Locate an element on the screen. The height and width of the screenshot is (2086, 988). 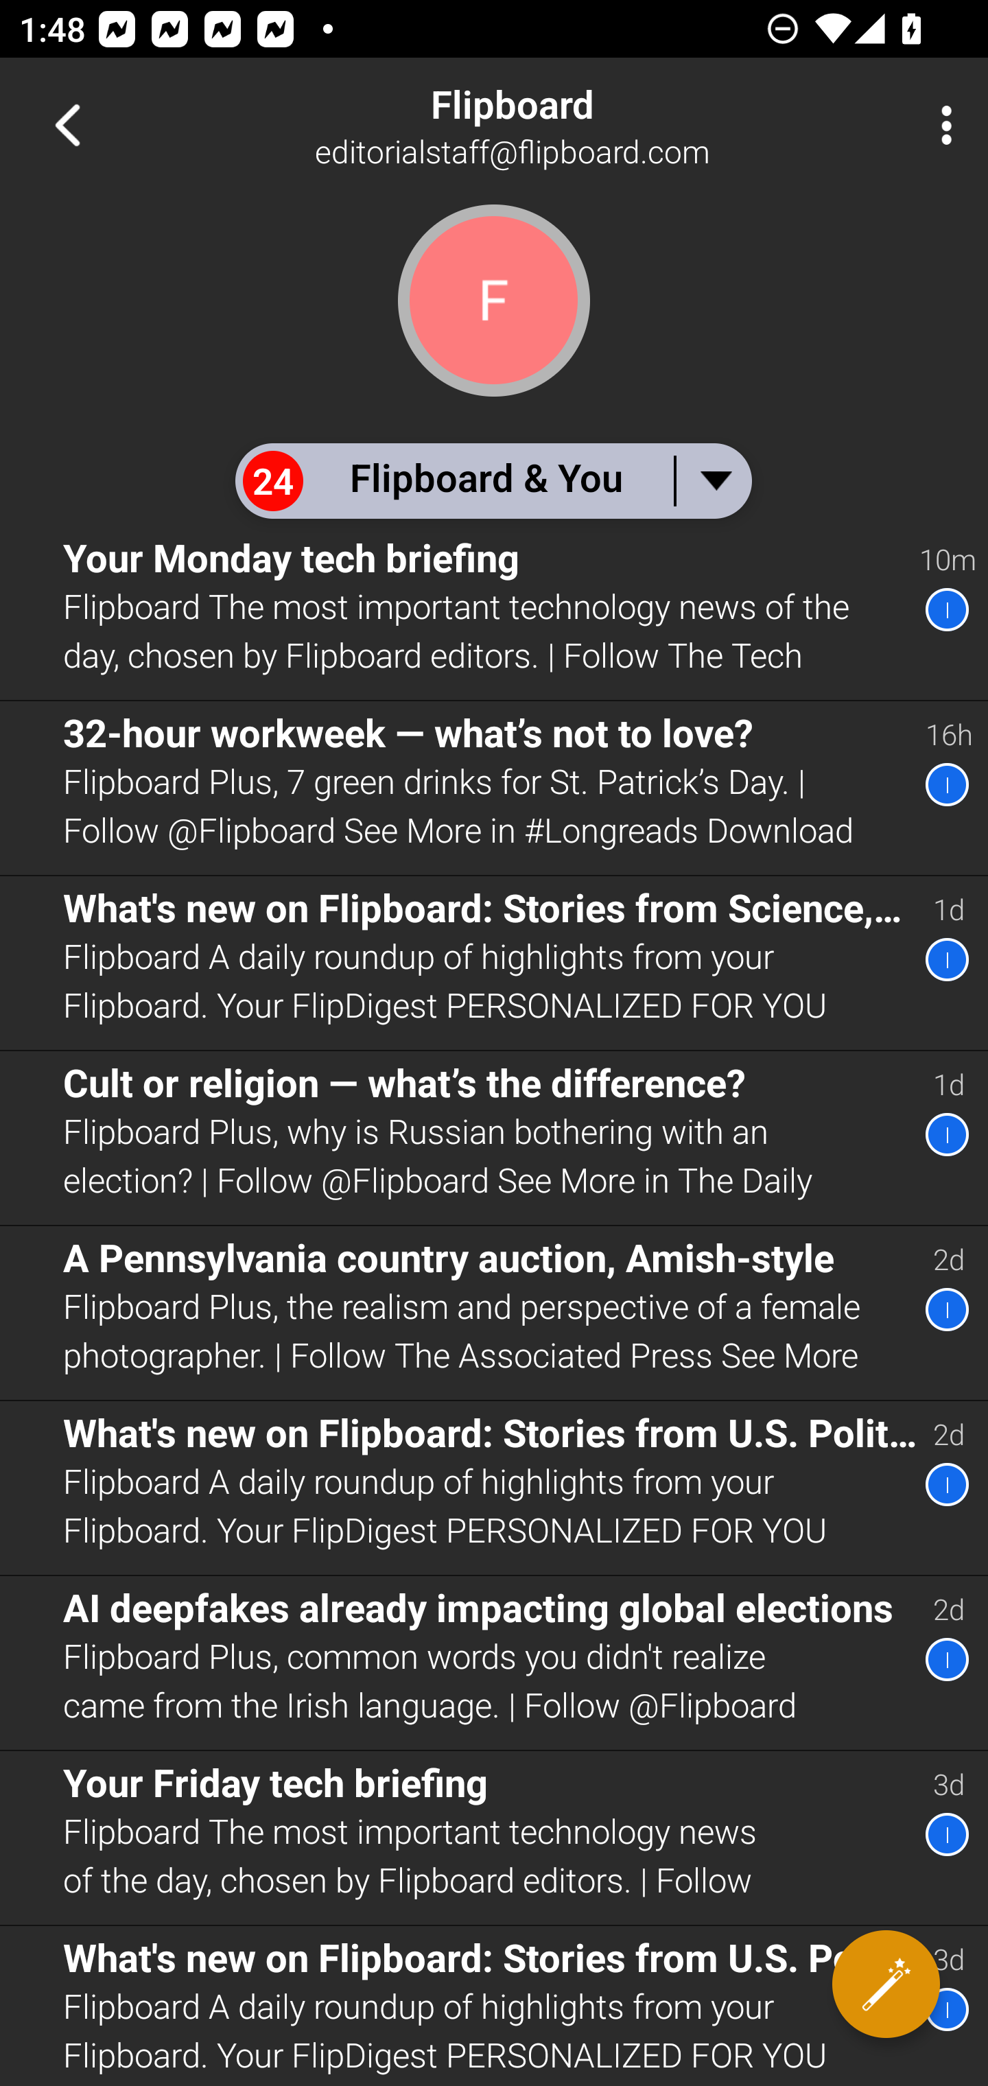
More Options is located at coordinates (940, 125).